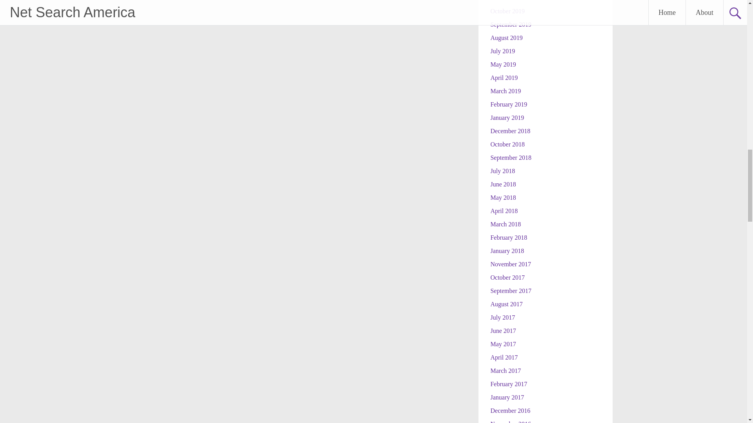 The height and width of the screenshot is (423, 753). I want to click on April 2019, so click(504, 78).